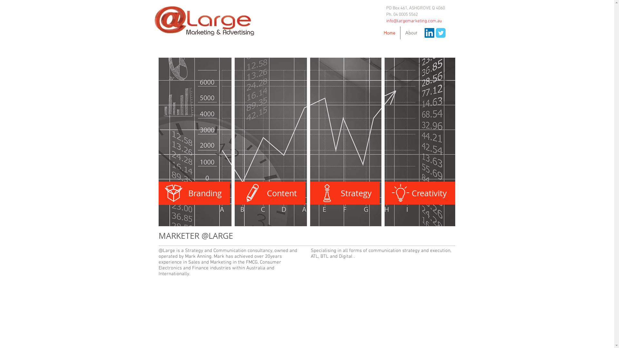  I want to click on Home, so click(389, 33).